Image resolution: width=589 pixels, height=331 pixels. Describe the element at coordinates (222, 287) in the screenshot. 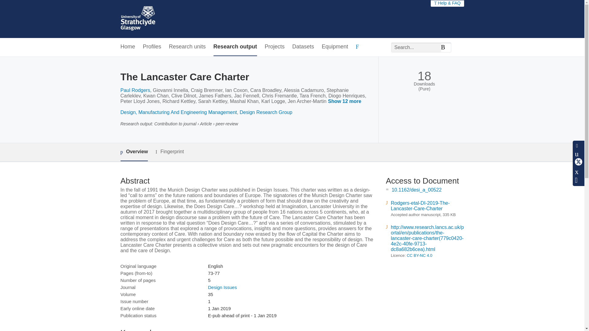

I see `Design Issues` at that location.